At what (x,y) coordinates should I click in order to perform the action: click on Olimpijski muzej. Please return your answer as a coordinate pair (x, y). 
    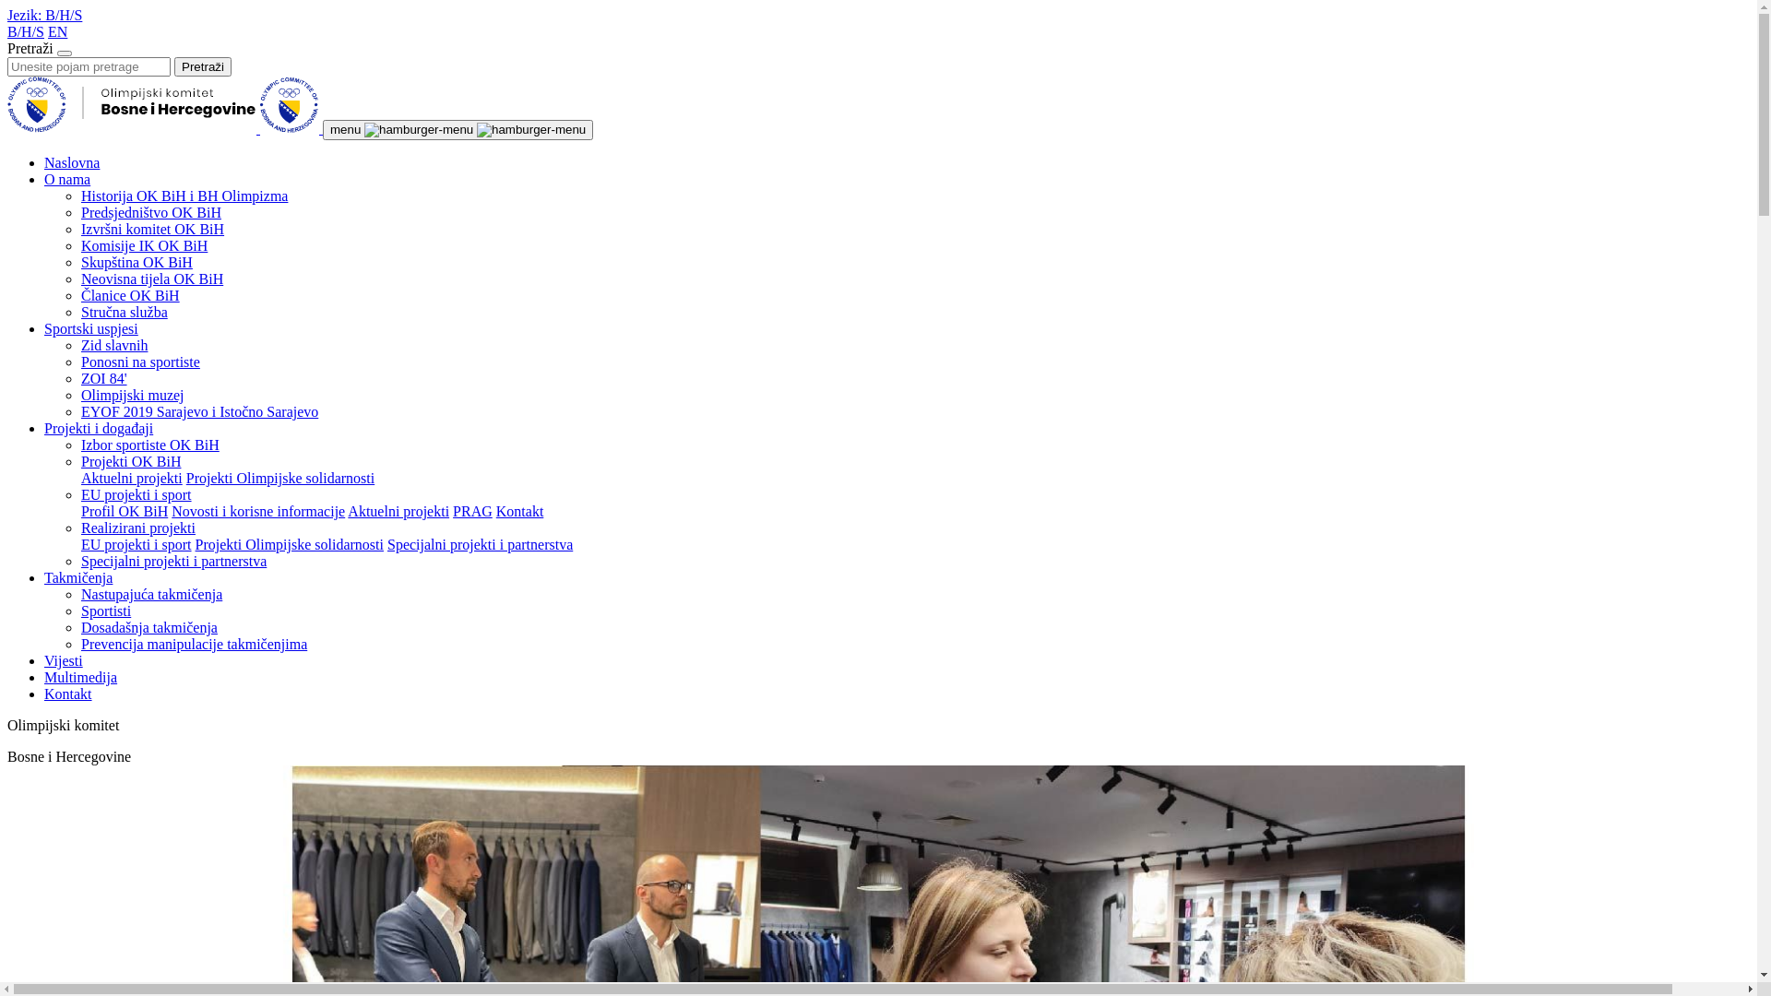
    Looking at the image, I should click on (133, 395).